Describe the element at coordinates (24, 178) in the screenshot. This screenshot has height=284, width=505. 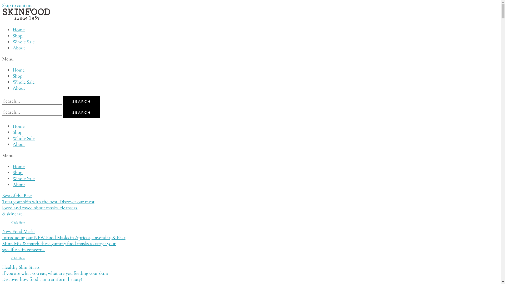
I see `Whole Sale` at that location.